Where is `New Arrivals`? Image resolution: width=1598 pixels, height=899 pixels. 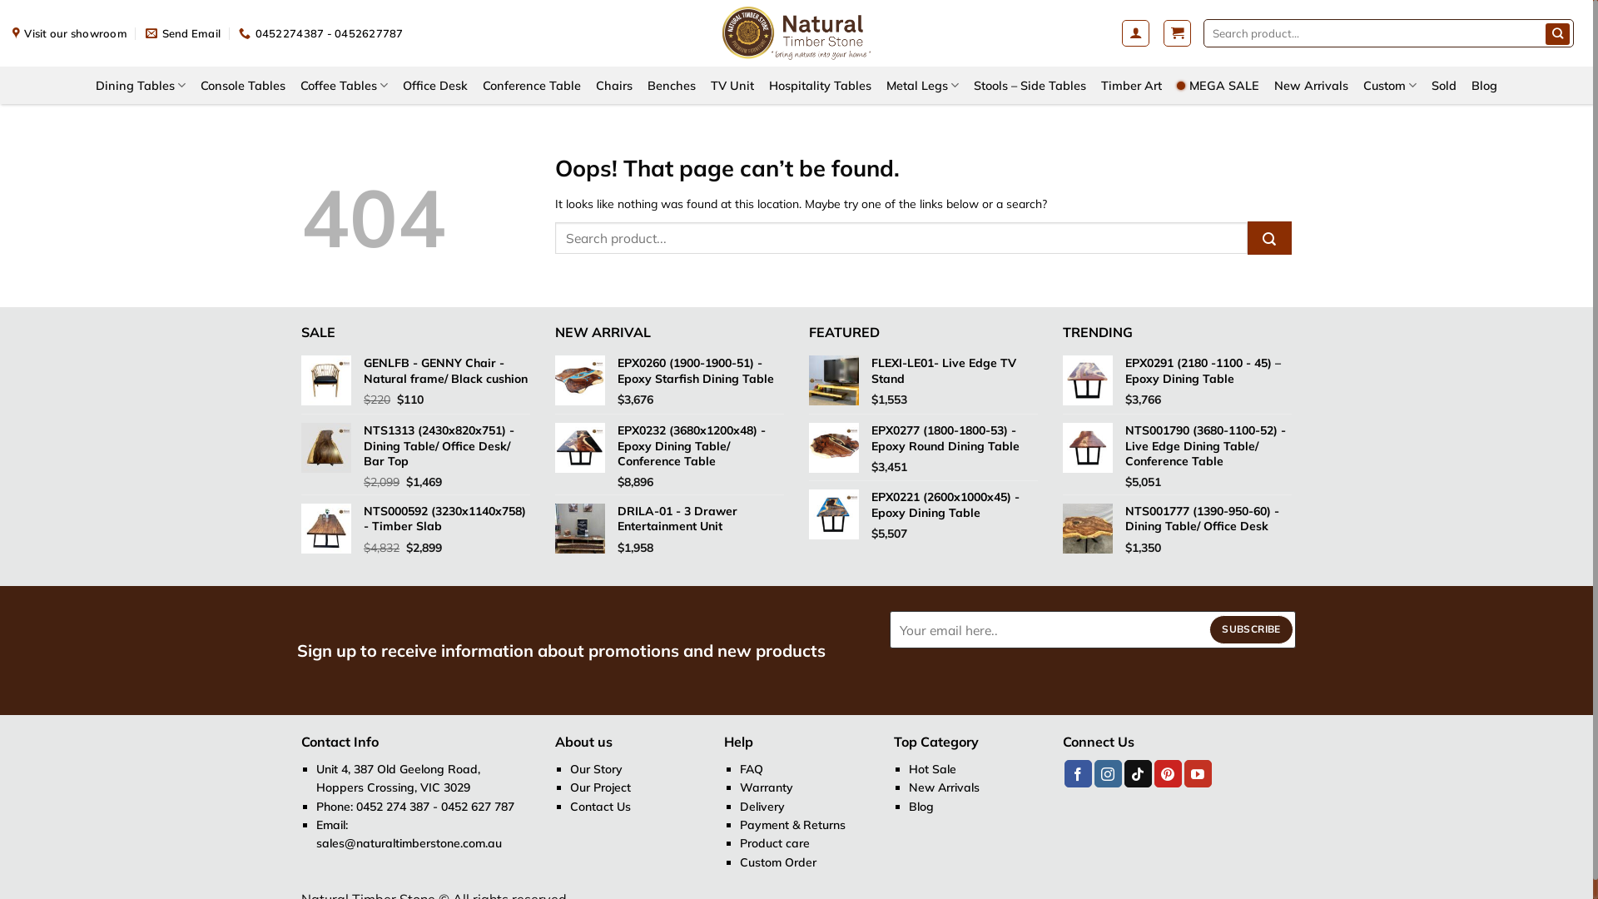 New Arrivals is located at coordinates (944, 787).